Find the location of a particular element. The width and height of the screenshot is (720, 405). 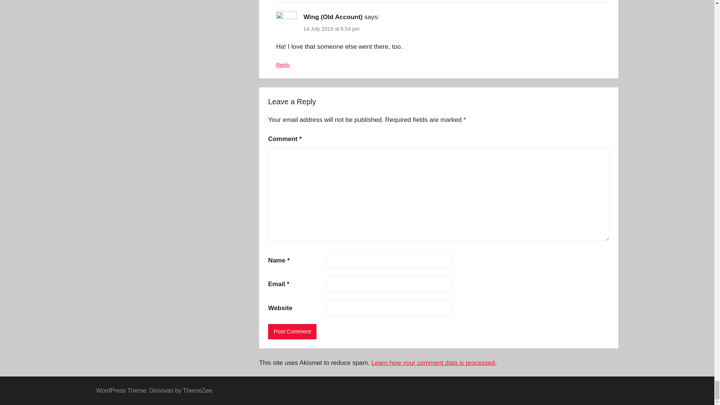

Learn how your comment data is processed is located at coordinates (433, 363).